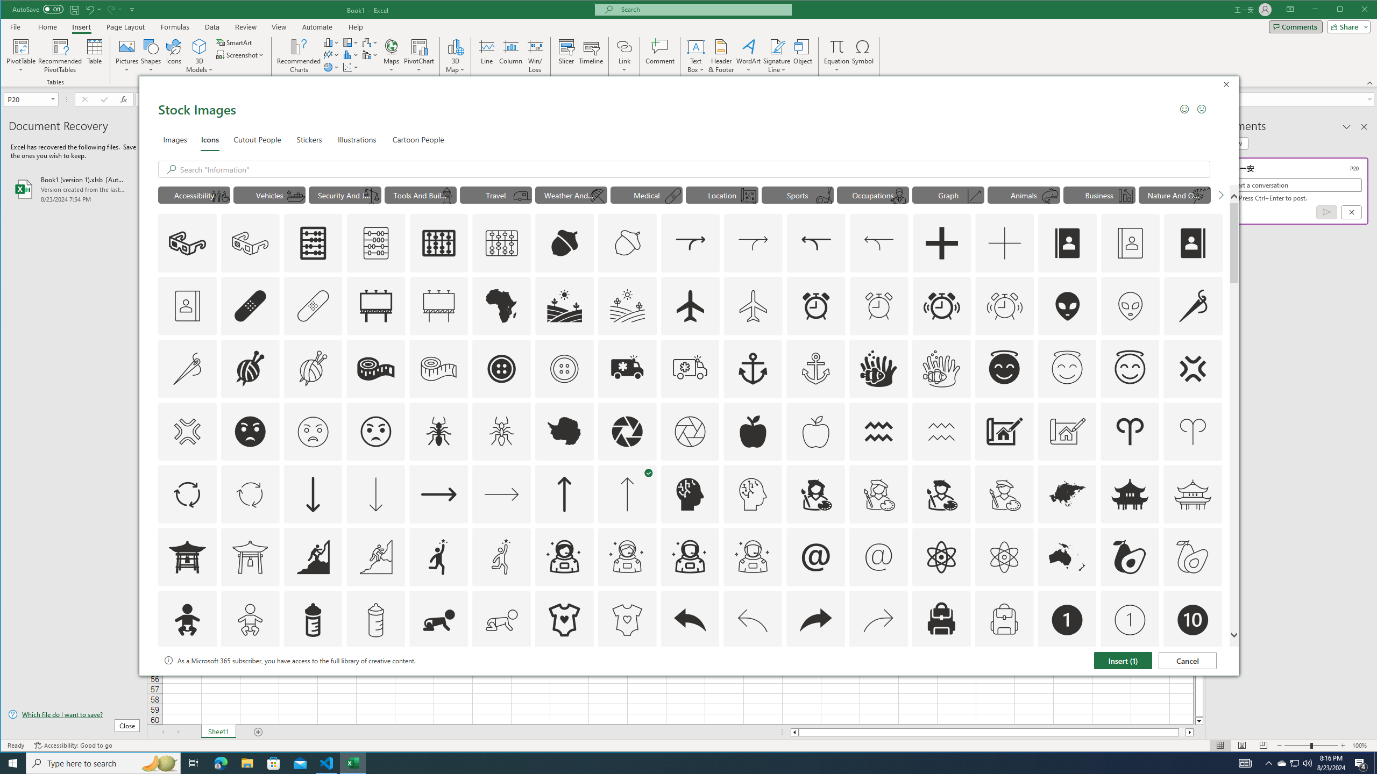  I want to click on AutomationID: Icons_Advertising, so click(375, 305).